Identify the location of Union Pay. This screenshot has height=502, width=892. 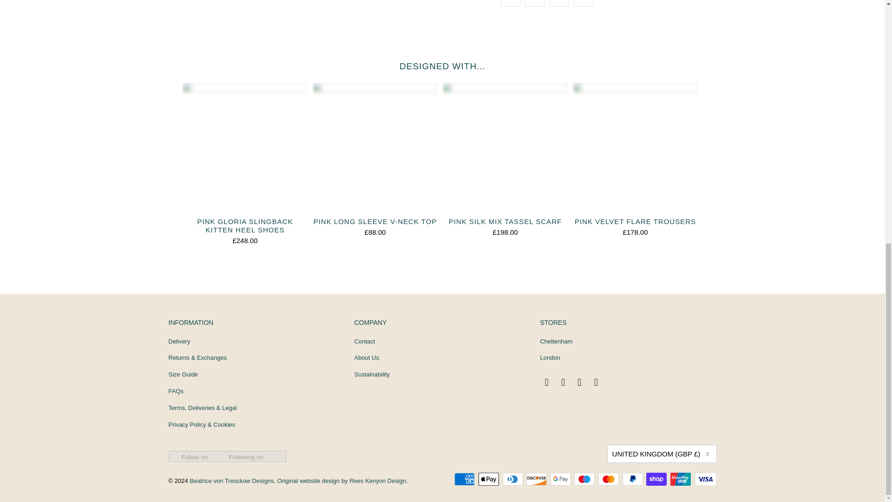
(682, 479).